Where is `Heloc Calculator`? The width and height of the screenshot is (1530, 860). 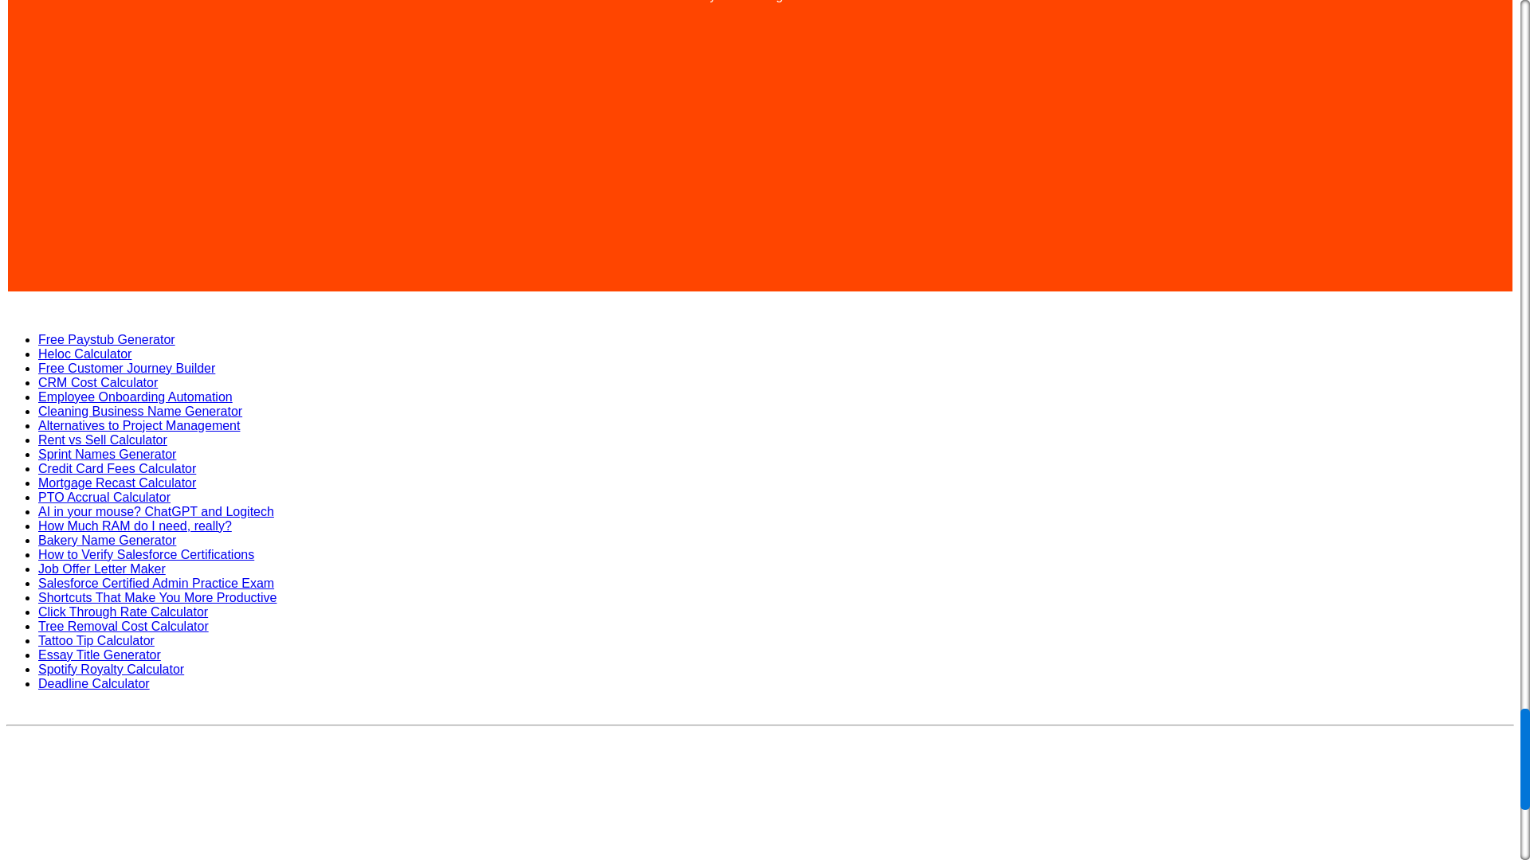
Heloc Calculator is located at coordinates (84, 354).